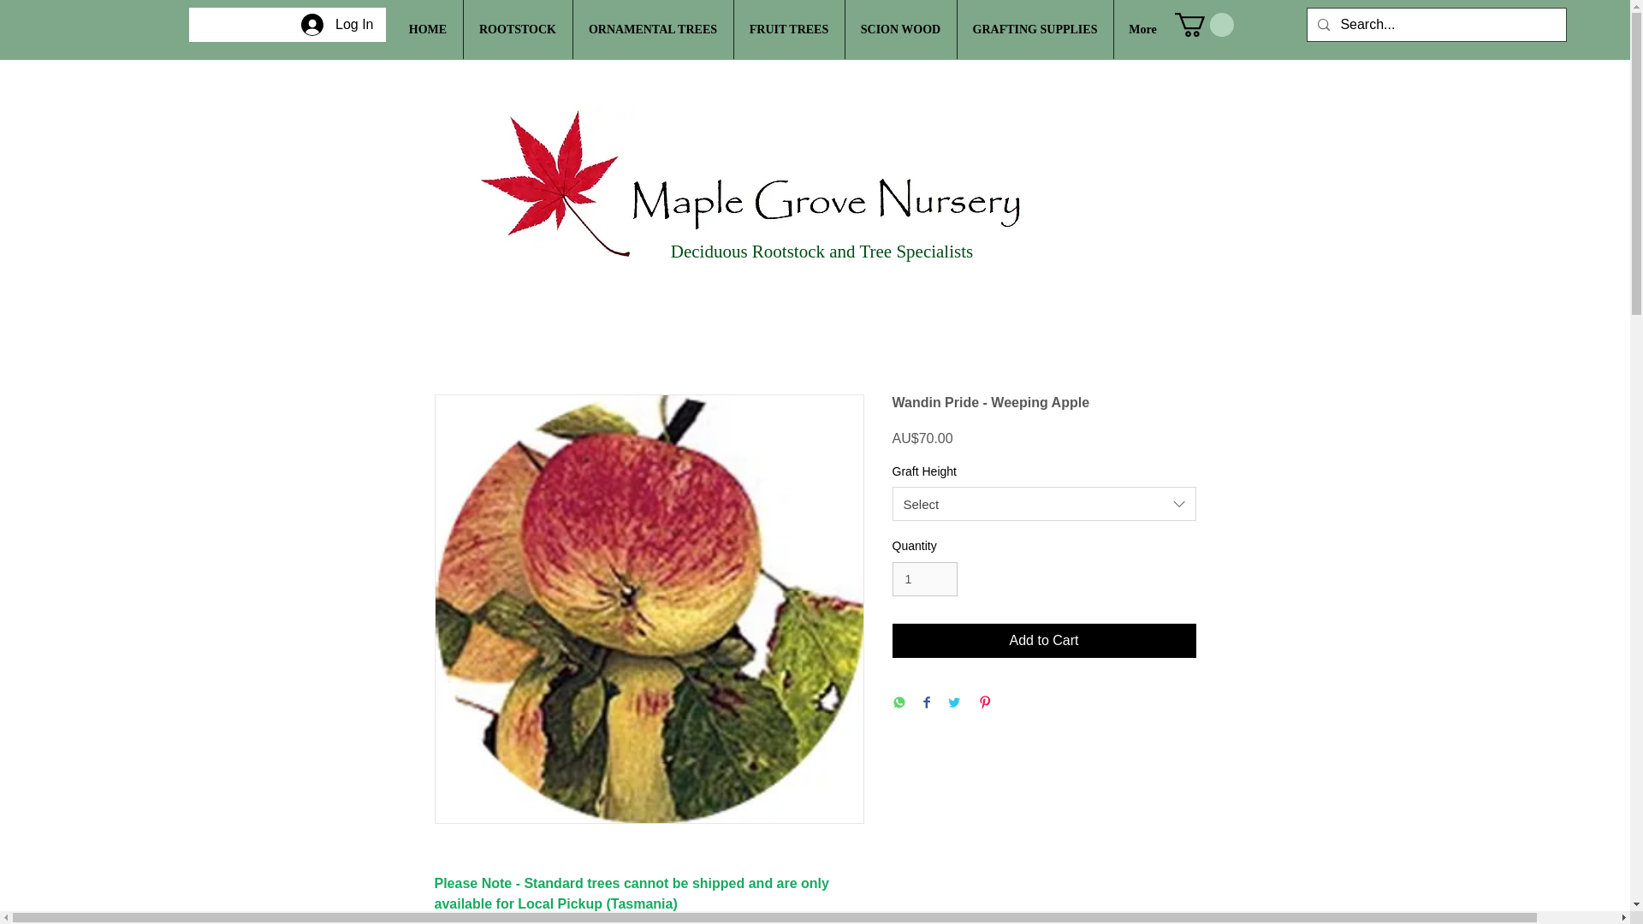 The image size is (1643, 924). Describe the element at coordinates (900, 29) in the screenshot. I see `SCION WOOD` at that location.